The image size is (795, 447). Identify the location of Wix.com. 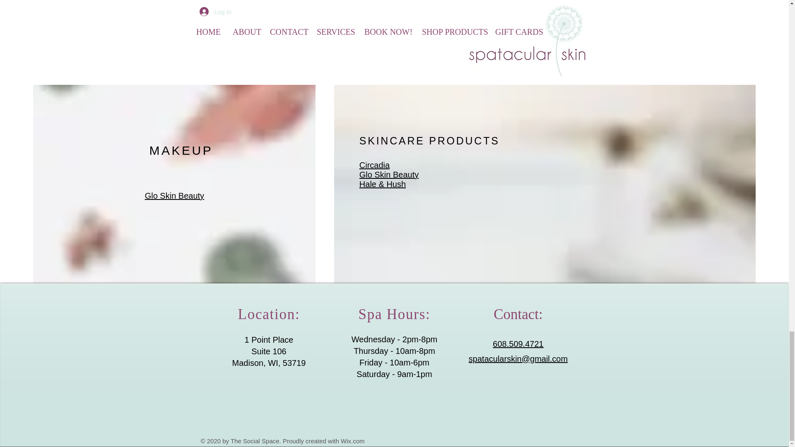
(353, 441).